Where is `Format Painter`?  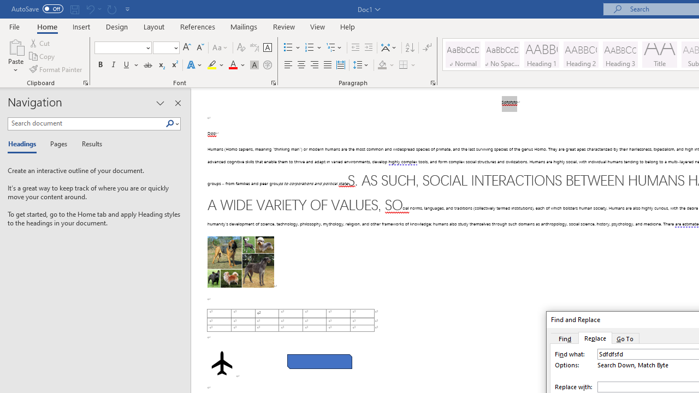
Format Painter is located at coordinates (56, 69).